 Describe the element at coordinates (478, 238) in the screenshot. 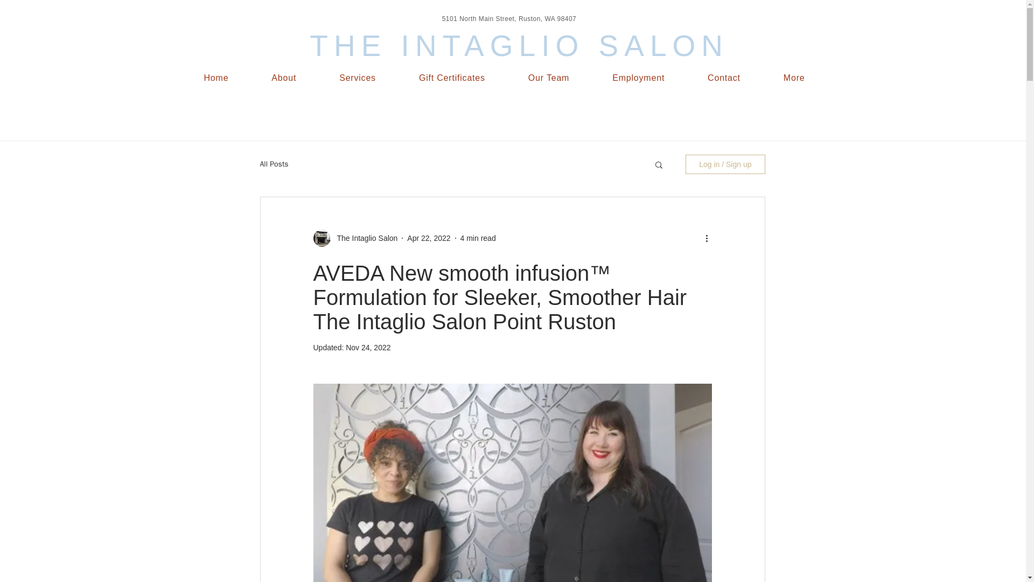

I see `4 min read` at that location.